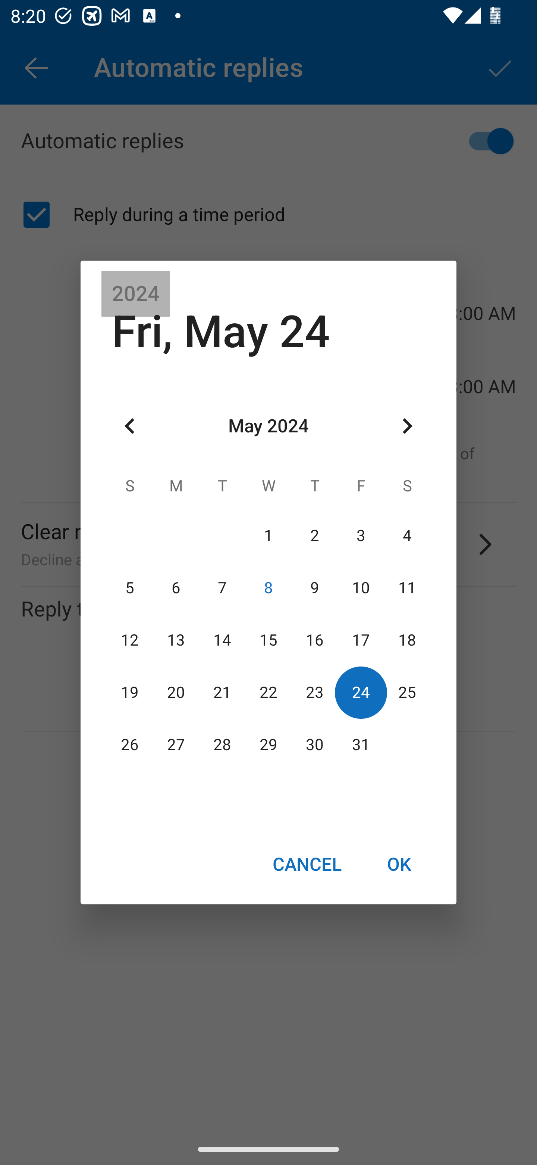 The width and height of the screenshot is (537, 1165). I want to click on Fri, May 24, so click(221, 332).